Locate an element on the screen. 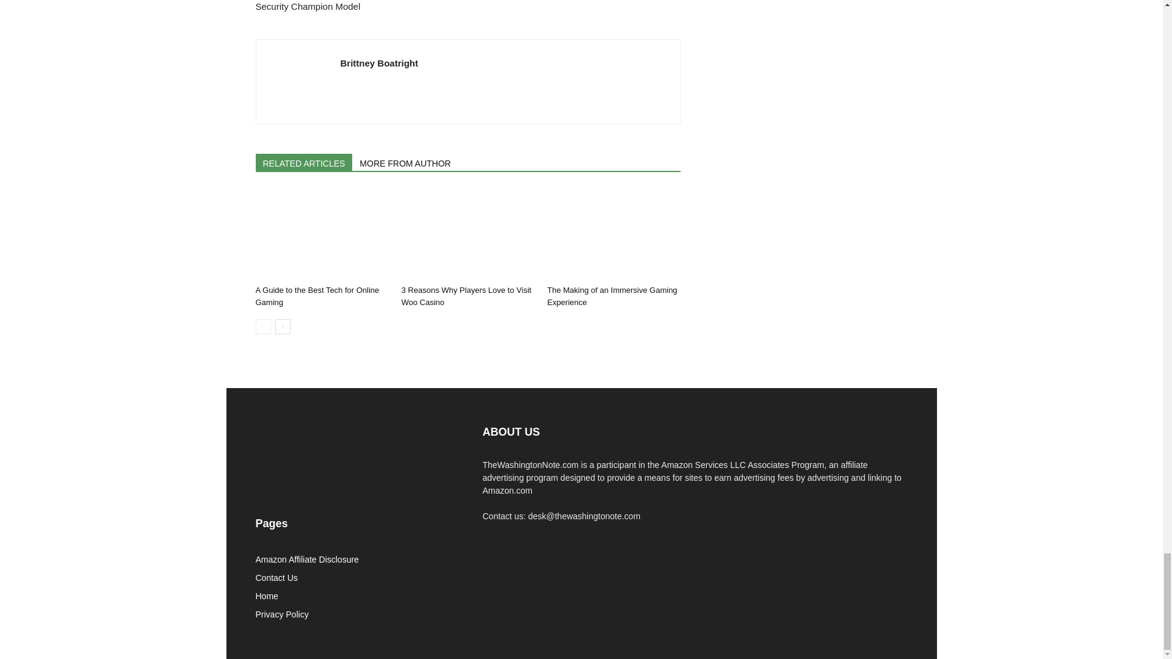 This screenshot has height=659, width=1172. A Guide to the Best Tech for Online Gaming is located at coordinates (317, 296).